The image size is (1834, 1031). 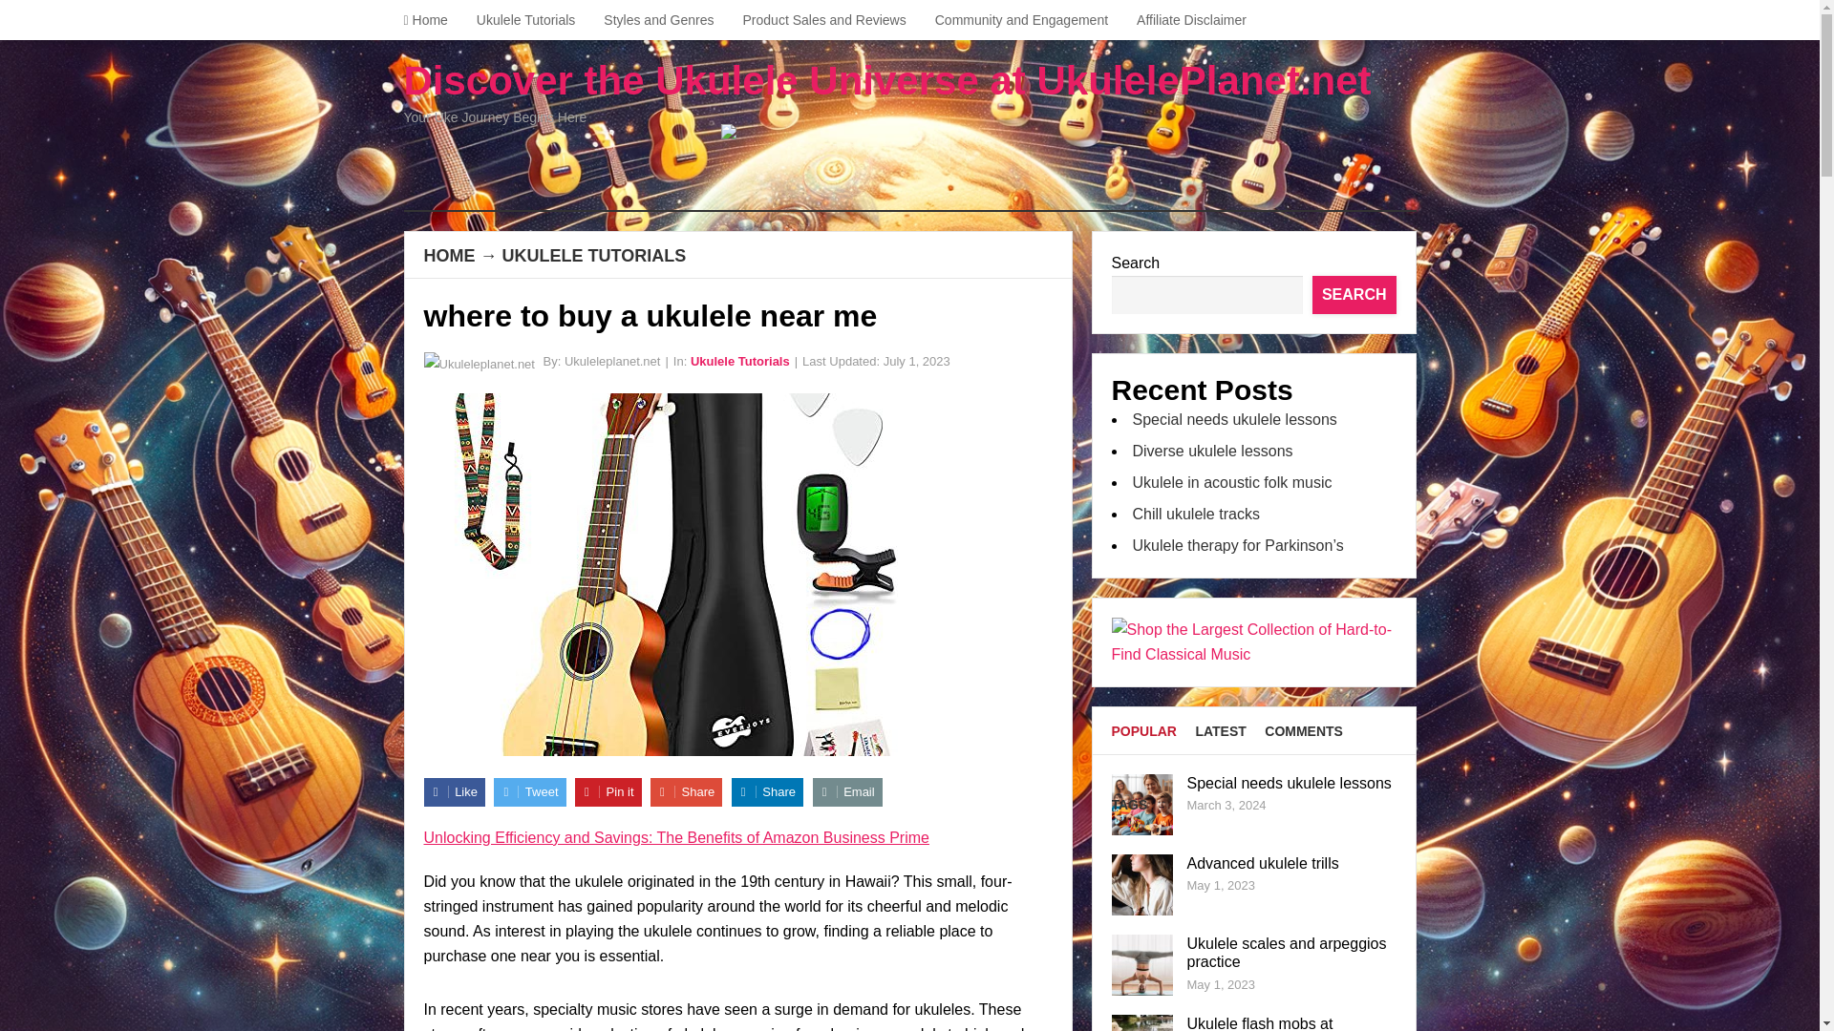 I want to click on Share, so click(x=767, y=792).